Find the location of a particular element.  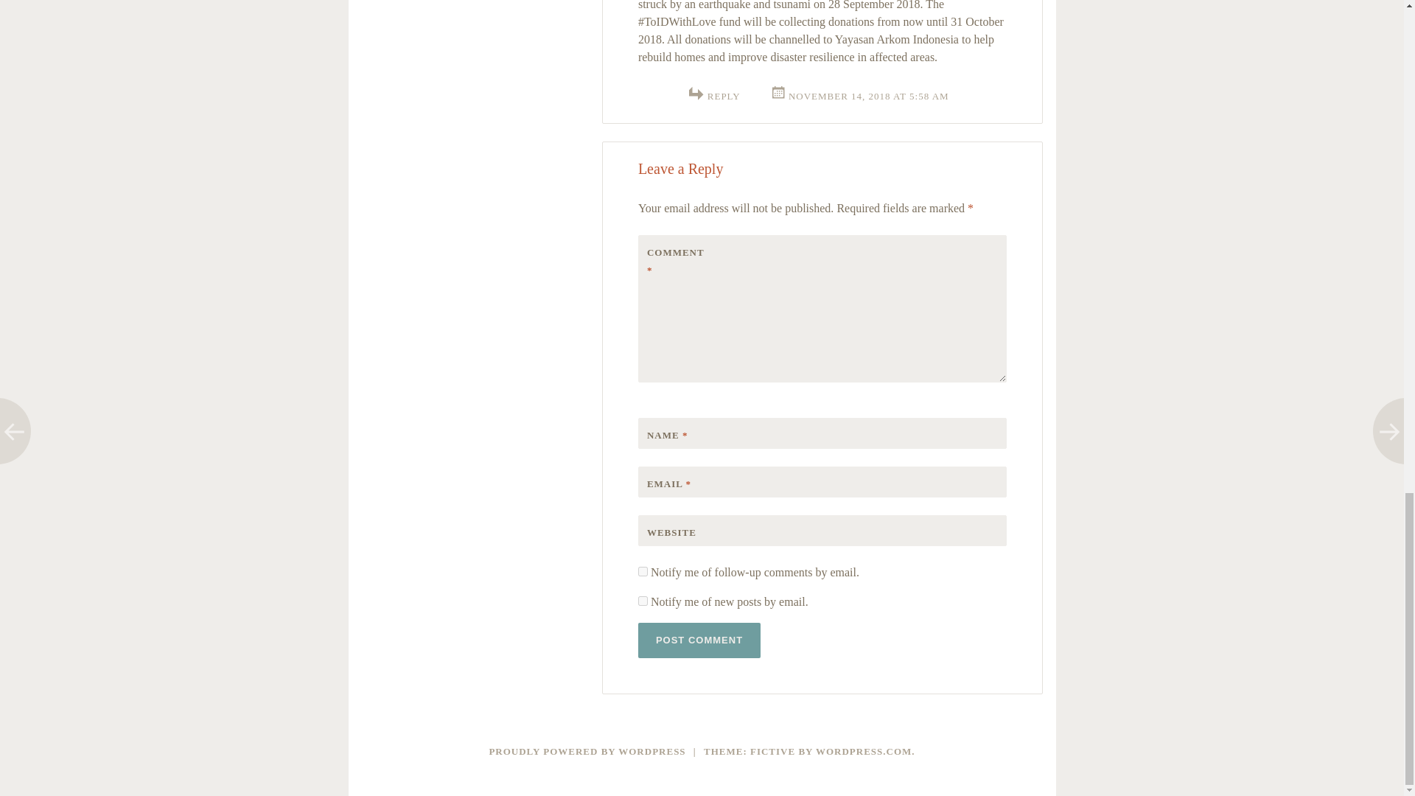

subscribe is located at coordinates (643, 570).